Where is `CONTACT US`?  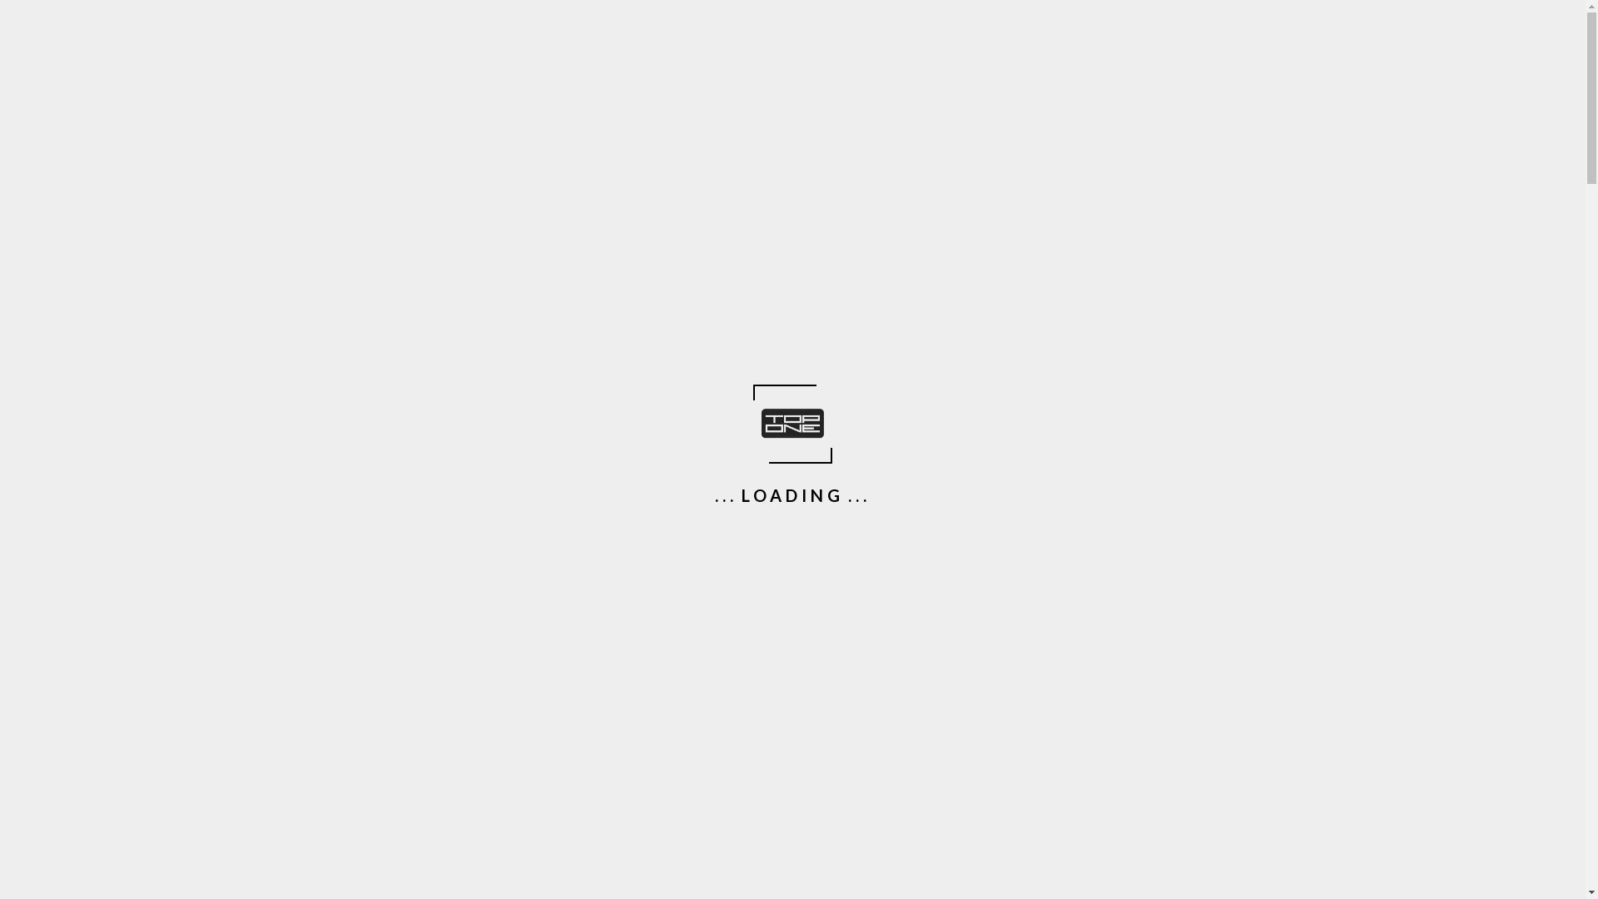 CONTACT US is located at coordinates (1184, 150).